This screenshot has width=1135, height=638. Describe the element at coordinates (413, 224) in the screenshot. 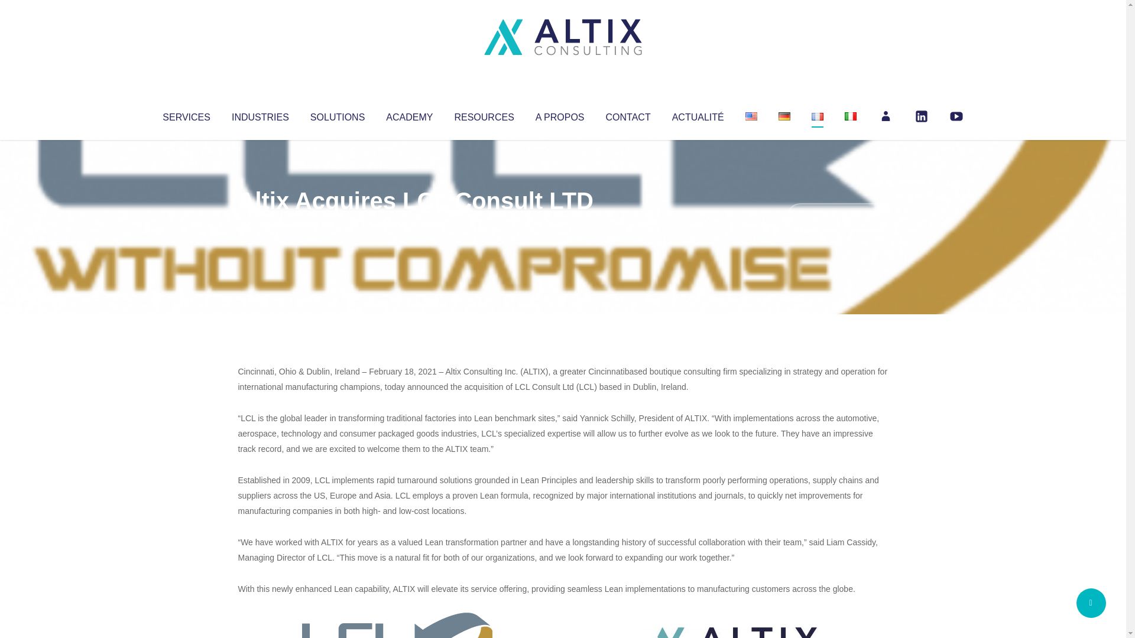

I see `Uncategorized` at that location.